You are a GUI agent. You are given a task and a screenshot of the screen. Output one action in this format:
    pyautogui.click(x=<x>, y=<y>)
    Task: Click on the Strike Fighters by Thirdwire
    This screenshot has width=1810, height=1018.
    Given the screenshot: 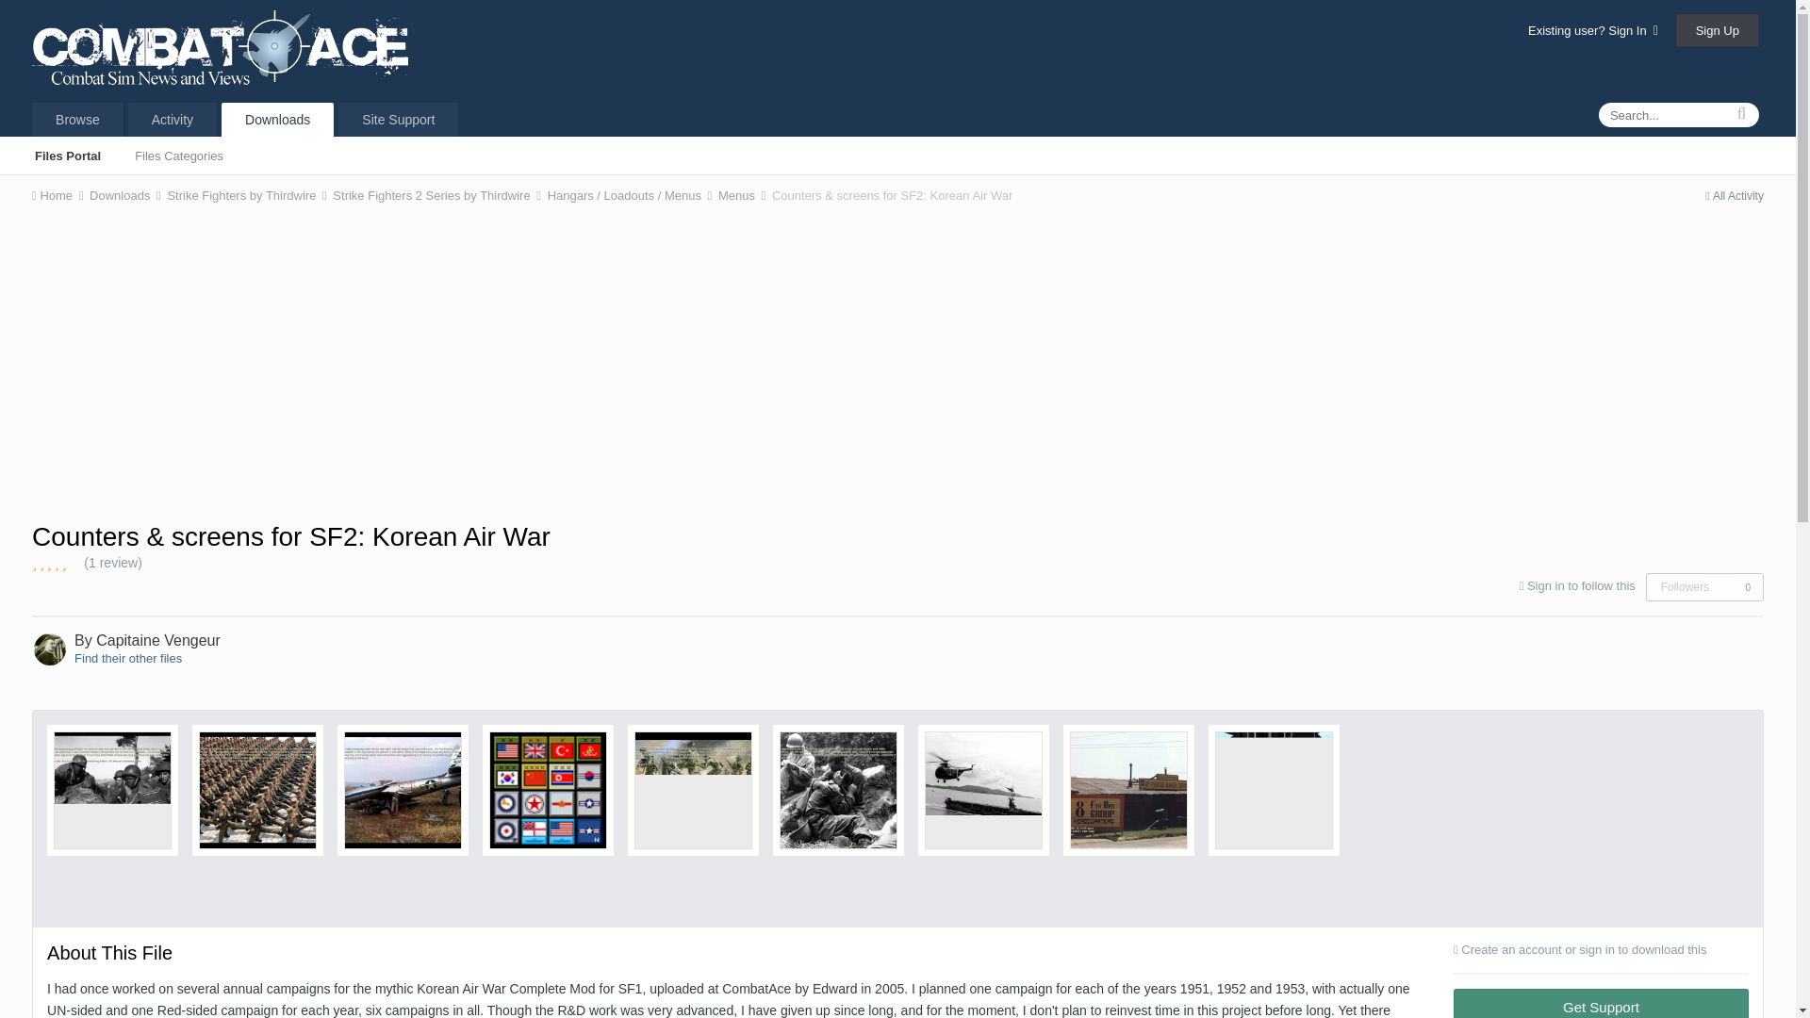 What is the action you would take?
    pyautogui.click(x=247, y=194)
    